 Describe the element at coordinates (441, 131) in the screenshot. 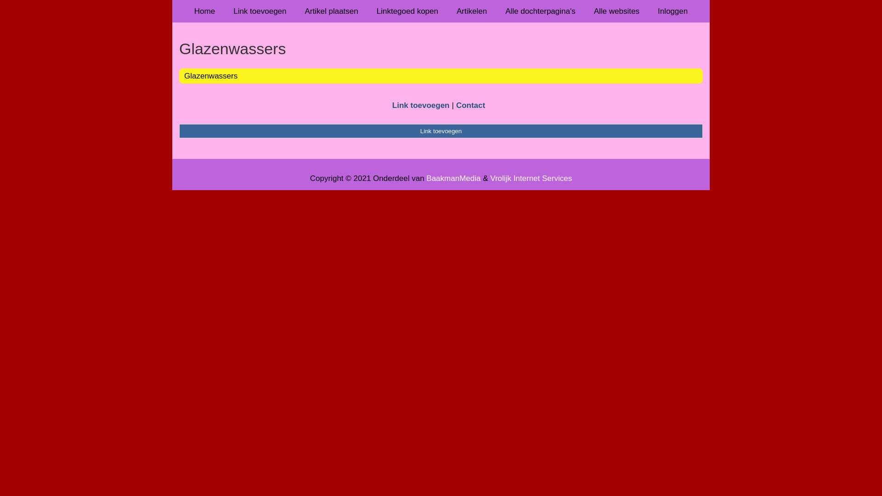

I see `Link toevoegen` at that location.